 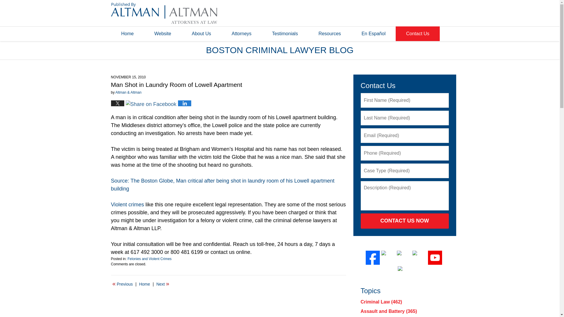 I want to click on View all posts in Felonies and Violent Crimes, so click(x=149, y=259).